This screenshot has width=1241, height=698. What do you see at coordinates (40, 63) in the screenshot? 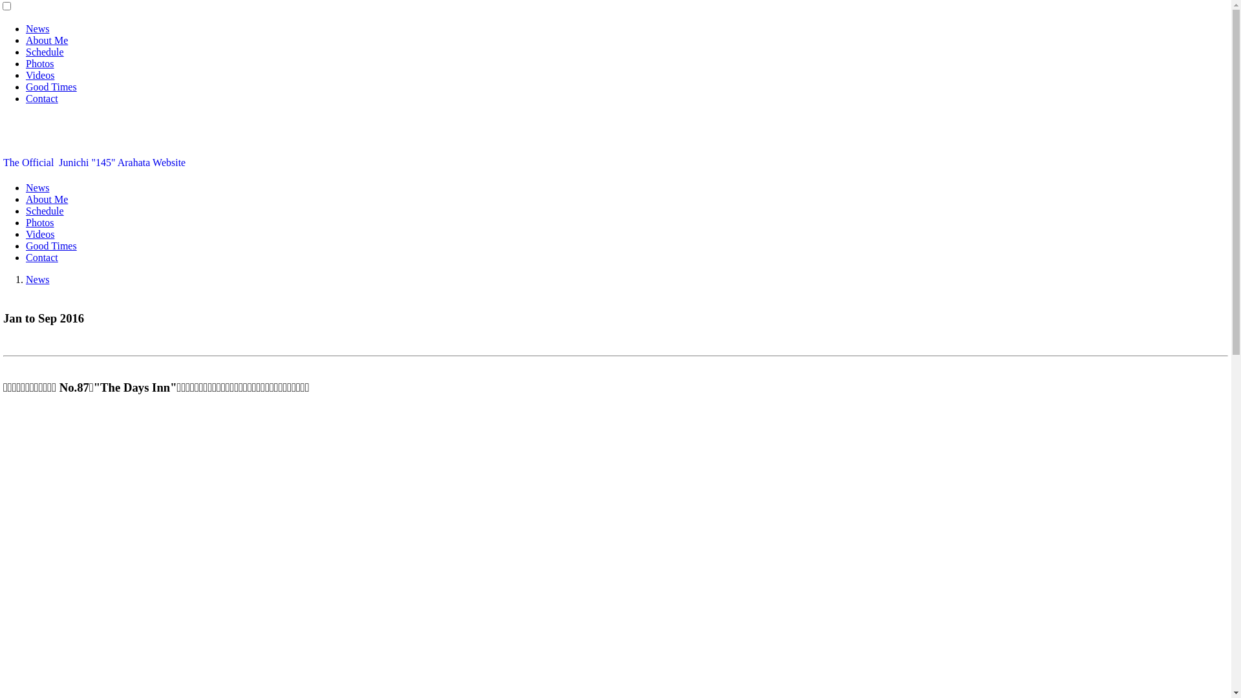
I see `Photos` at bounding box center [40, 63].